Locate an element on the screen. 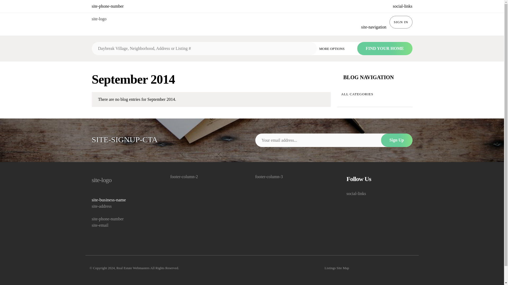 This screenshot has height=285, width=508. Listings Site Map is located at coordinates (337, 268).